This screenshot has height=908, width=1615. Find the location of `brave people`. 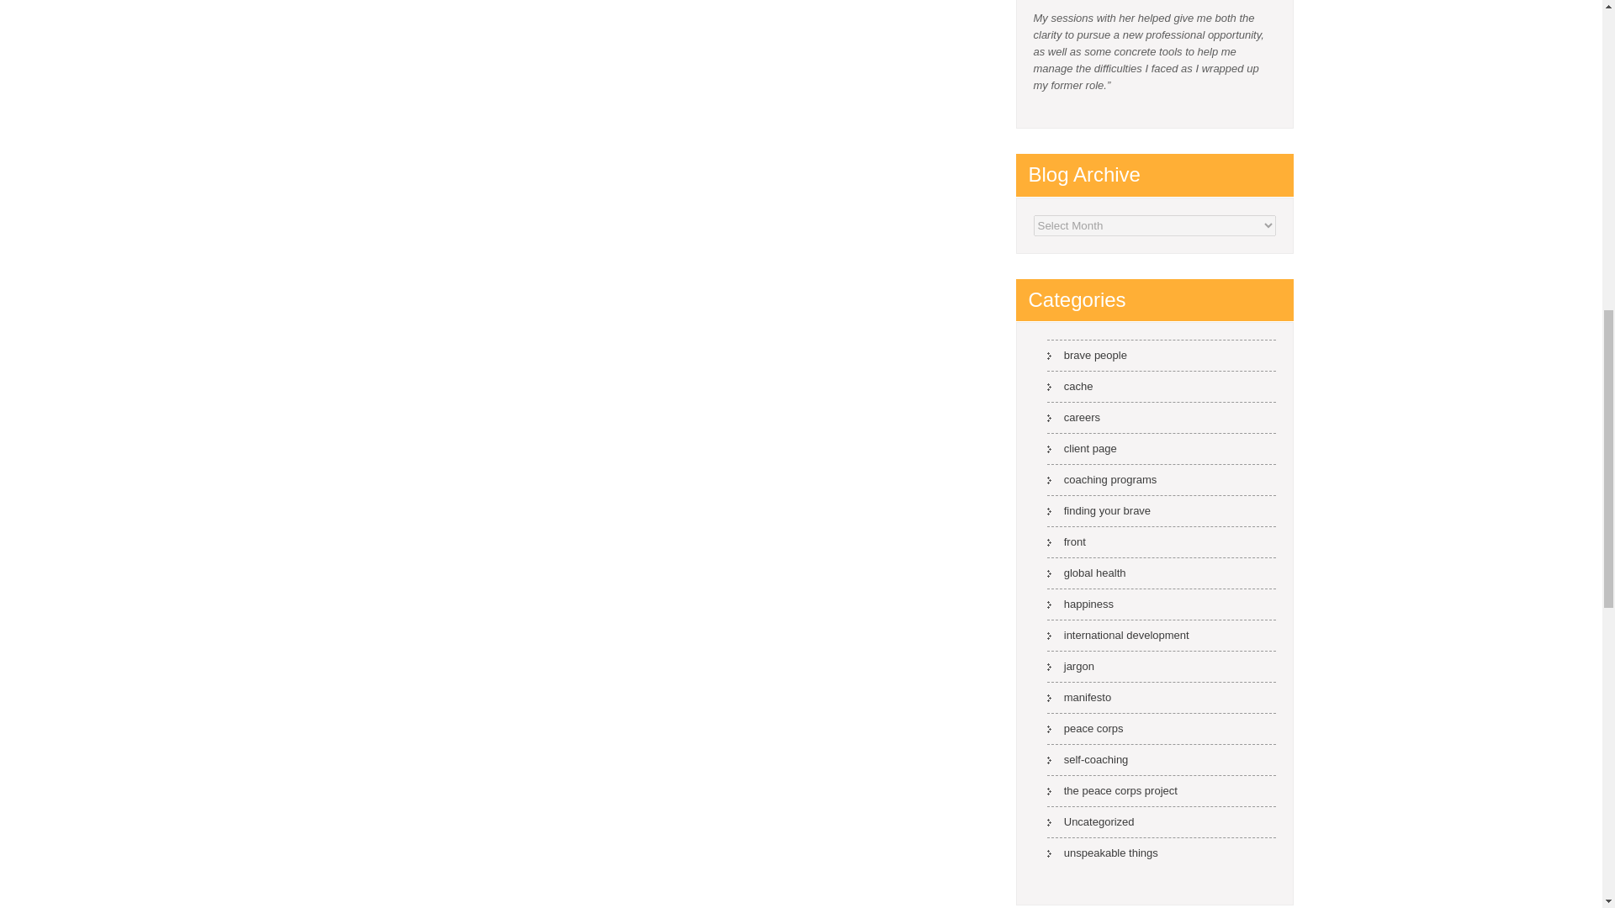

brave people is located at coordinates (1087, 355).